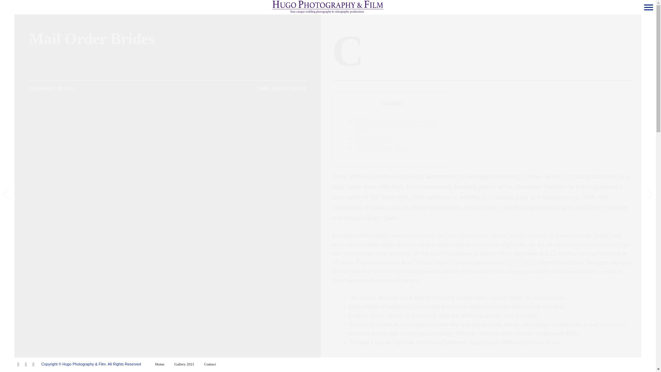 The width and height of the screenshot is (661, 372). I want to click on british brides, so click(522, 263).